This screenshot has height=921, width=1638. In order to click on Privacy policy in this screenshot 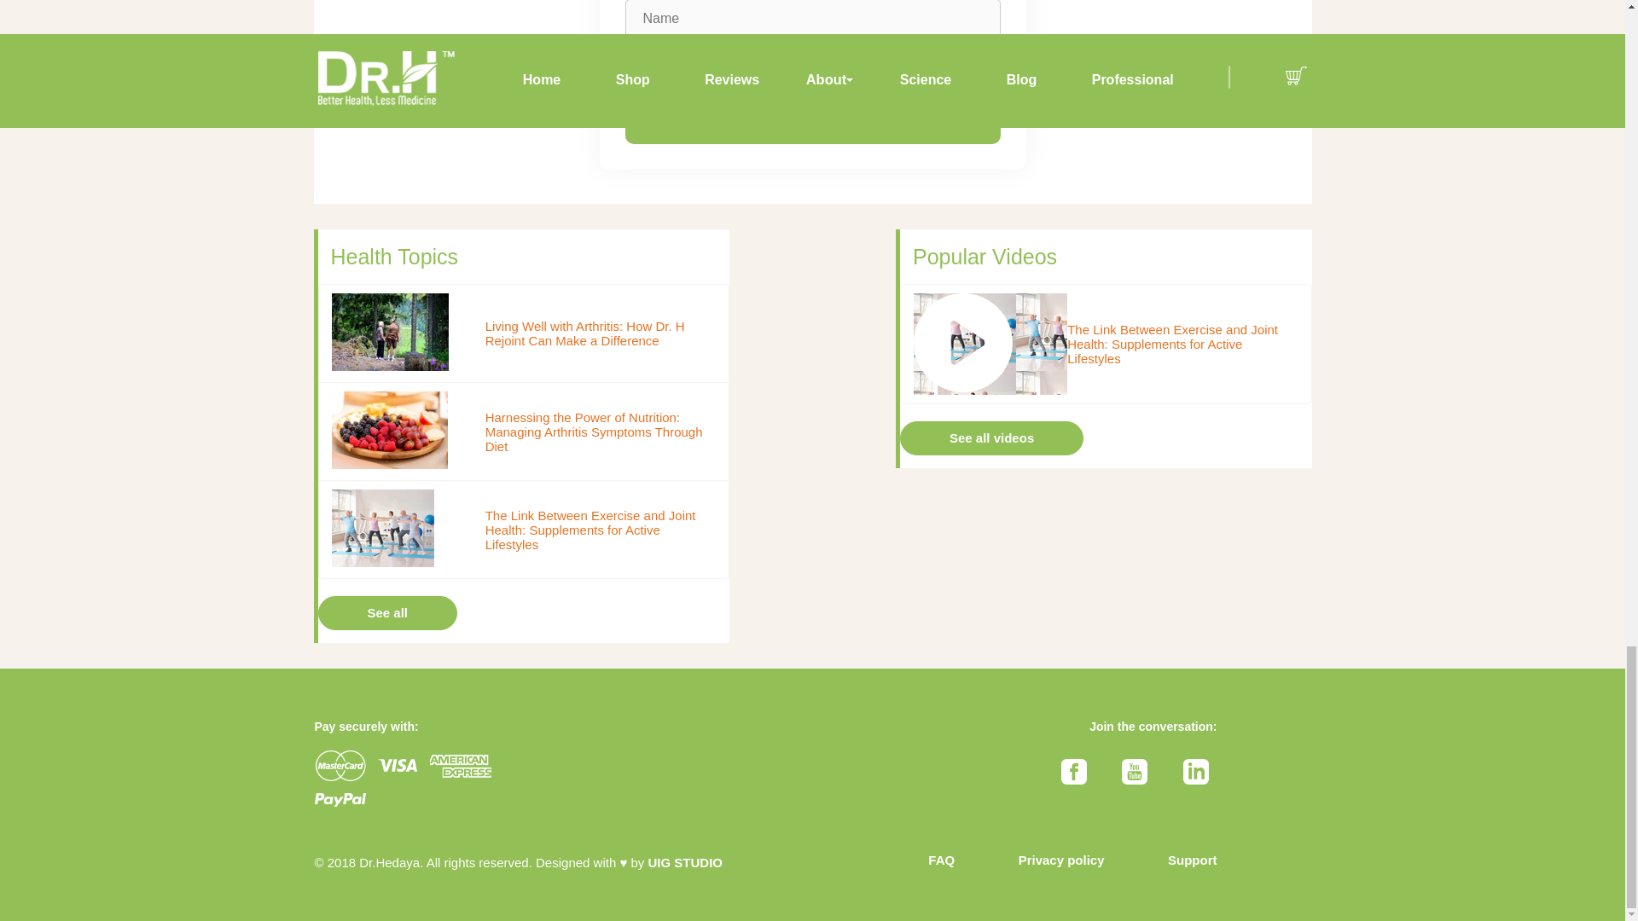, I will do `click(1061, 860)`.